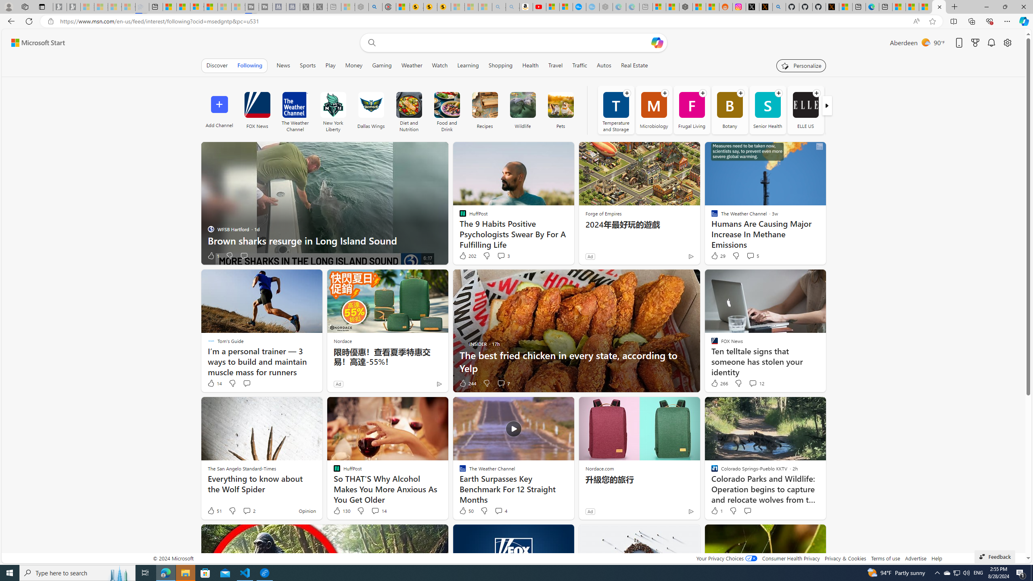 This screenshot has width=1033, height=581. What do you see at coordinates (805, 110) in the screenshot?
I see `ELLE US` at bounding box center [805, 110].